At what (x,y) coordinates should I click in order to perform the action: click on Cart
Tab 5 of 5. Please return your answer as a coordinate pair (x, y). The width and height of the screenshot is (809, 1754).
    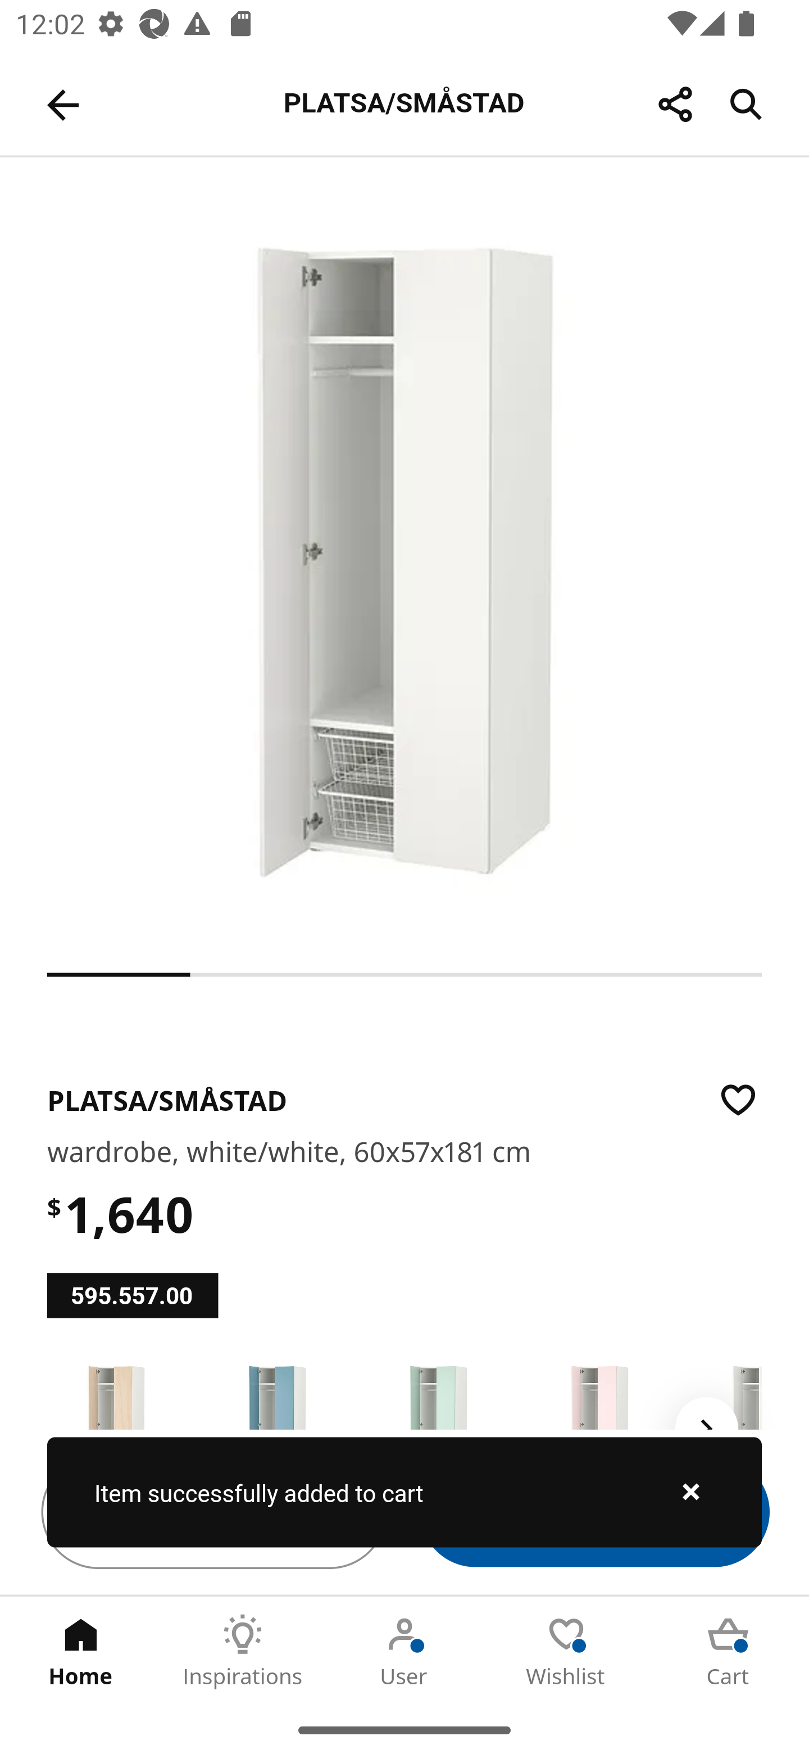
    Looking at the image, I should click on (728, 1651).